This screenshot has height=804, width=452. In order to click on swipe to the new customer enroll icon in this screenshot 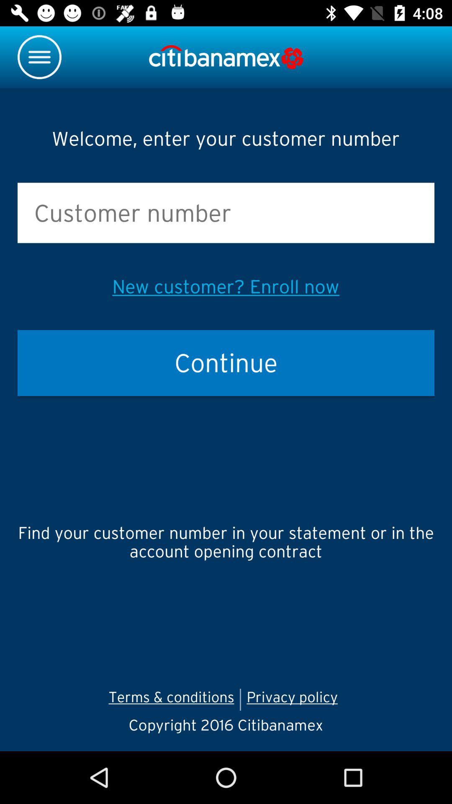, I will do `click(226, 286)`.